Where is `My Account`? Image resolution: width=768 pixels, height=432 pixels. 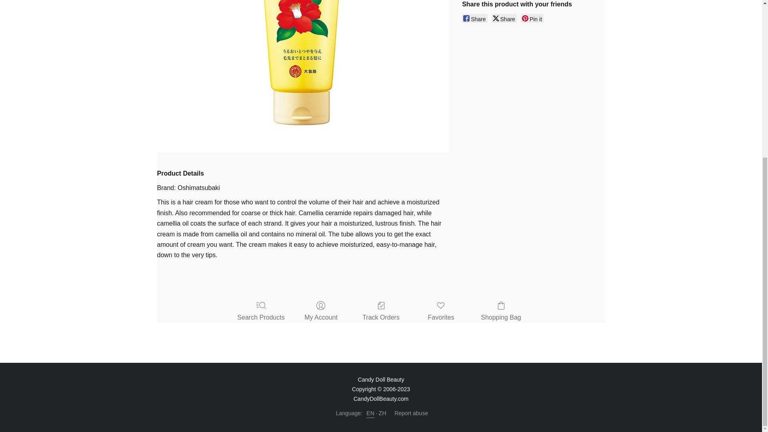 My Account is located at coordinates (321, 311).